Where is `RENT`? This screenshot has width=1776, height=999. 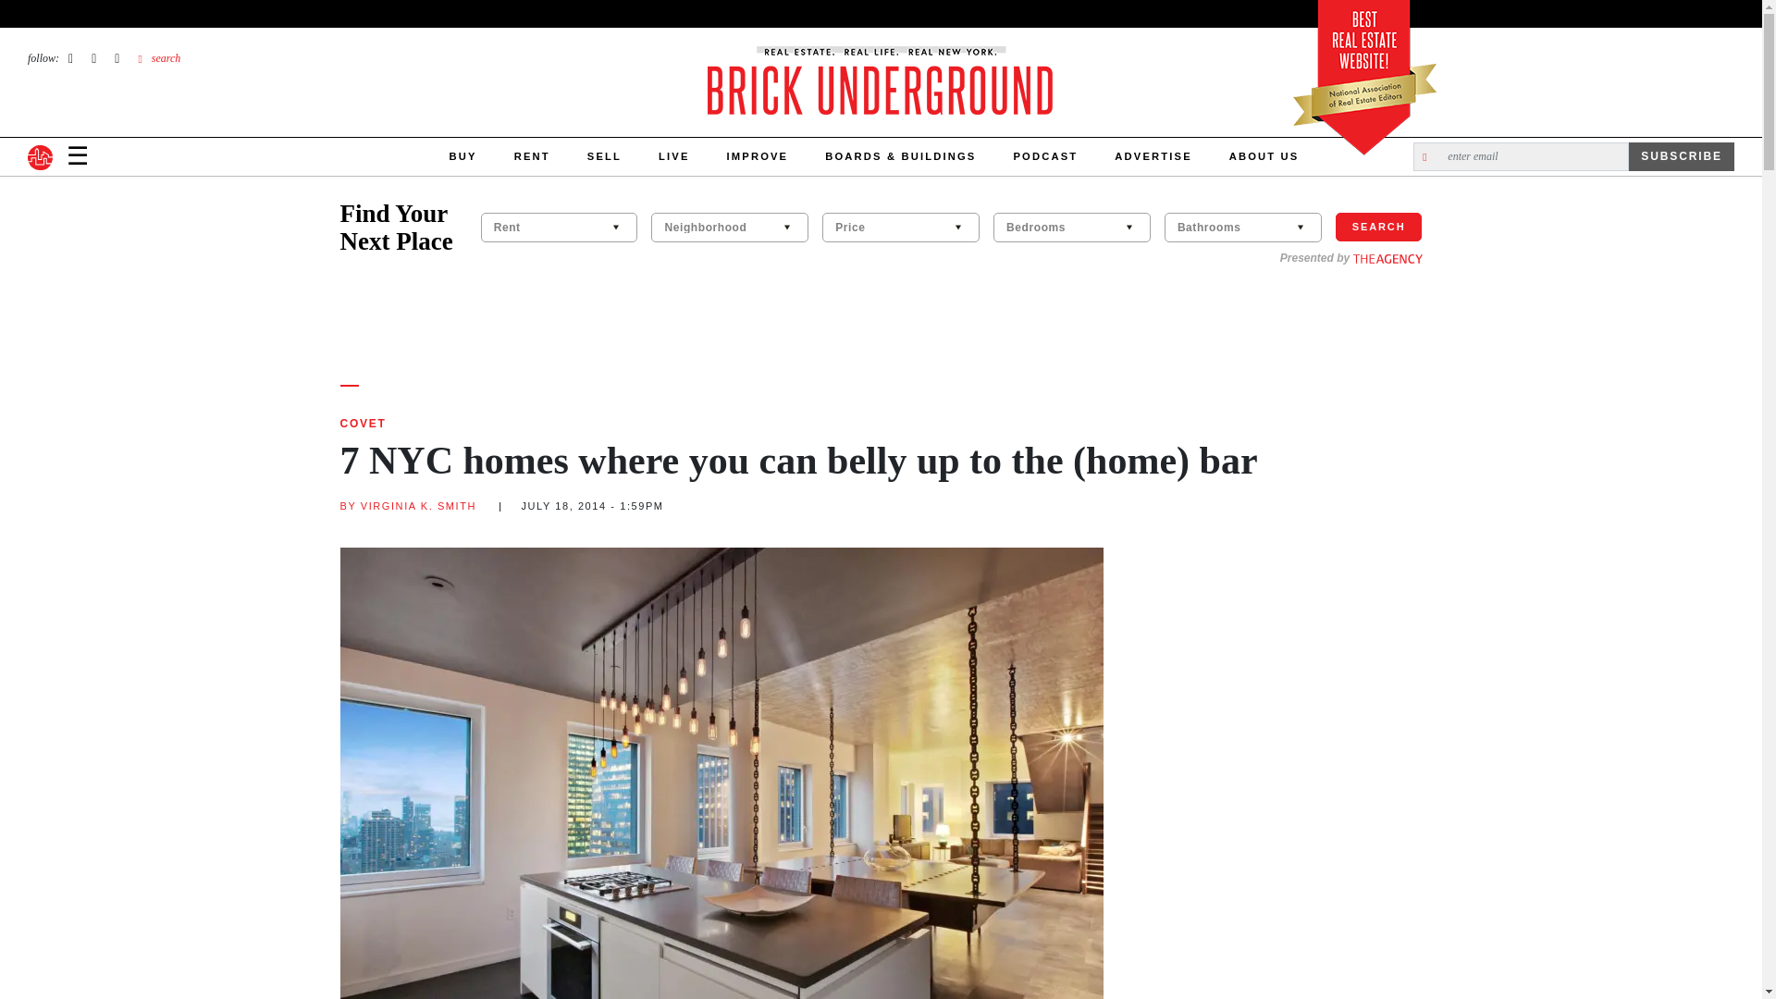 RENT is located at coordinates (531, 157).